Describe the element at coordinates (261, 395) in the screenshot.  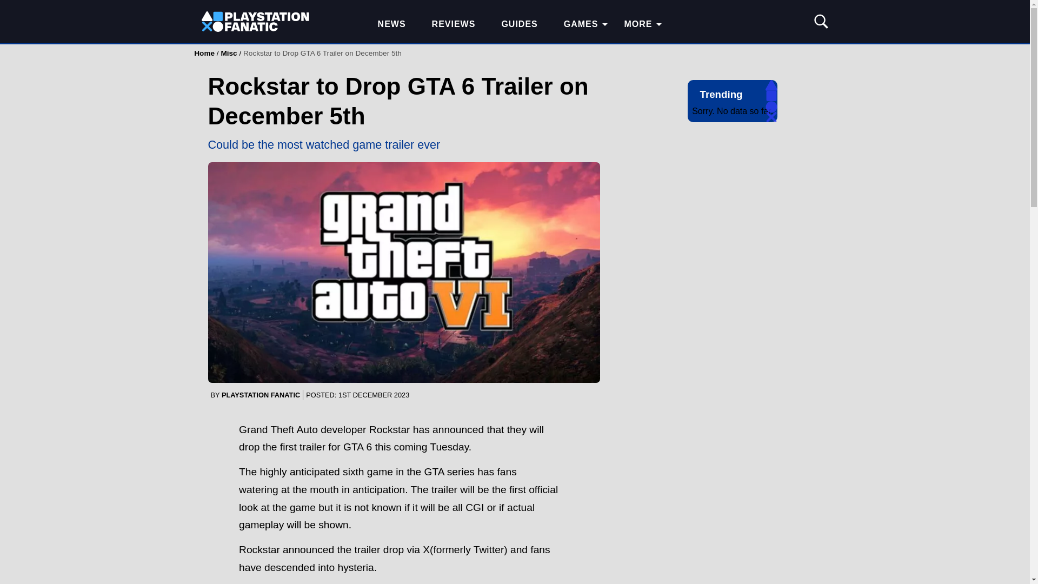
I see `PLAYSTATION FANATIC` at that location.